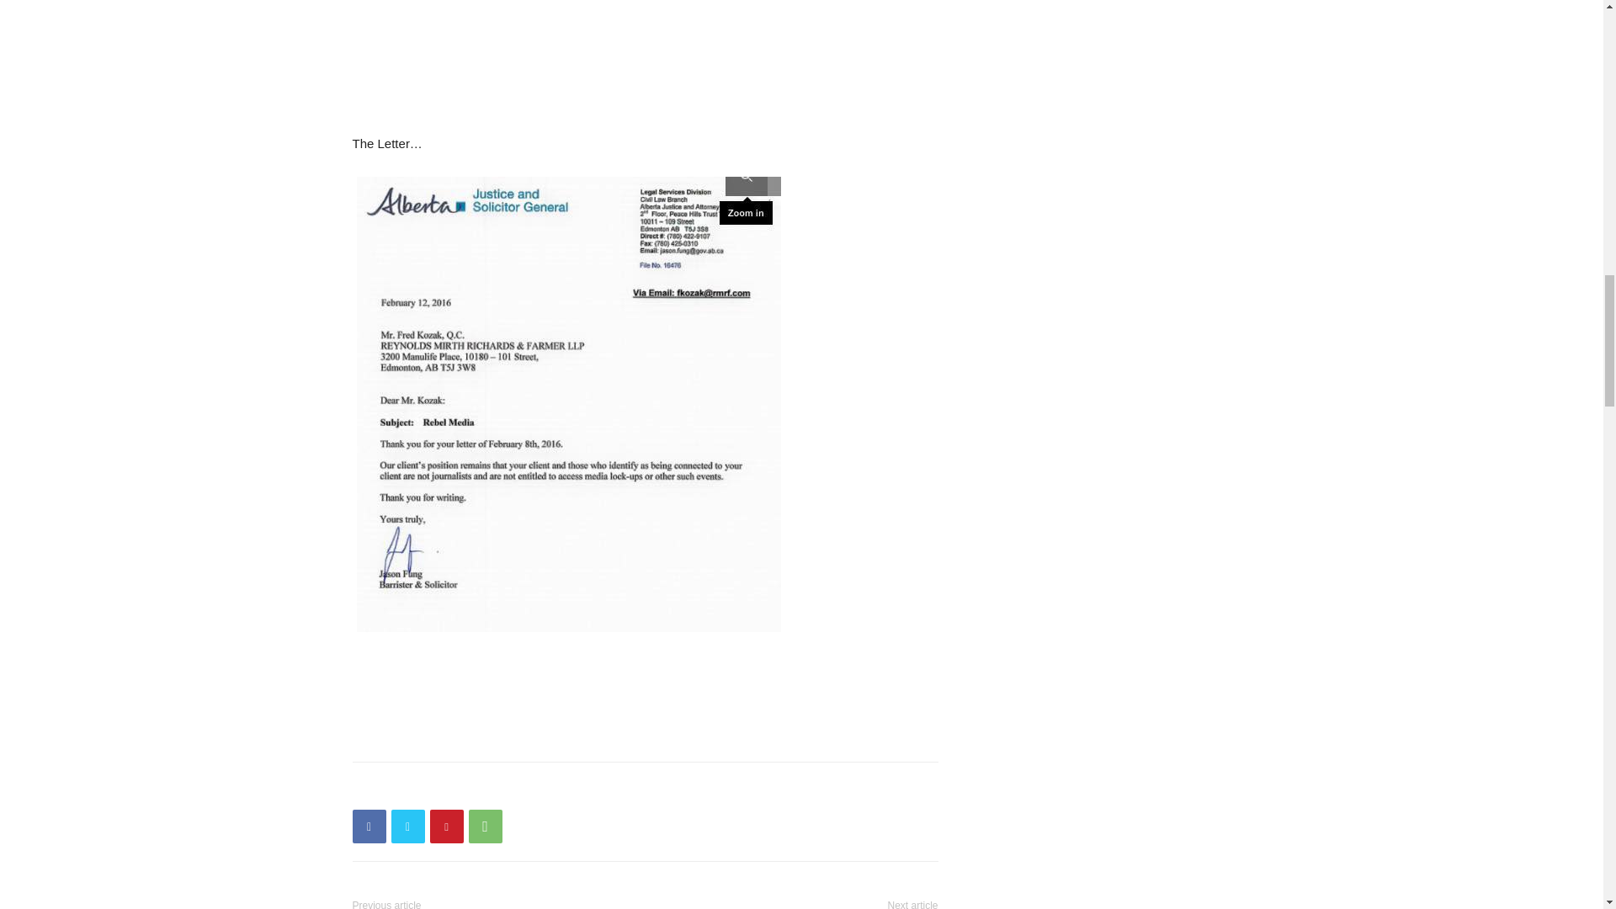 This screenshot has width=1616, height=909. What do you see at coordinates (478, 789) in the screenshot?
I see `bottomFacebookLike` at bounding box center [478, 789].